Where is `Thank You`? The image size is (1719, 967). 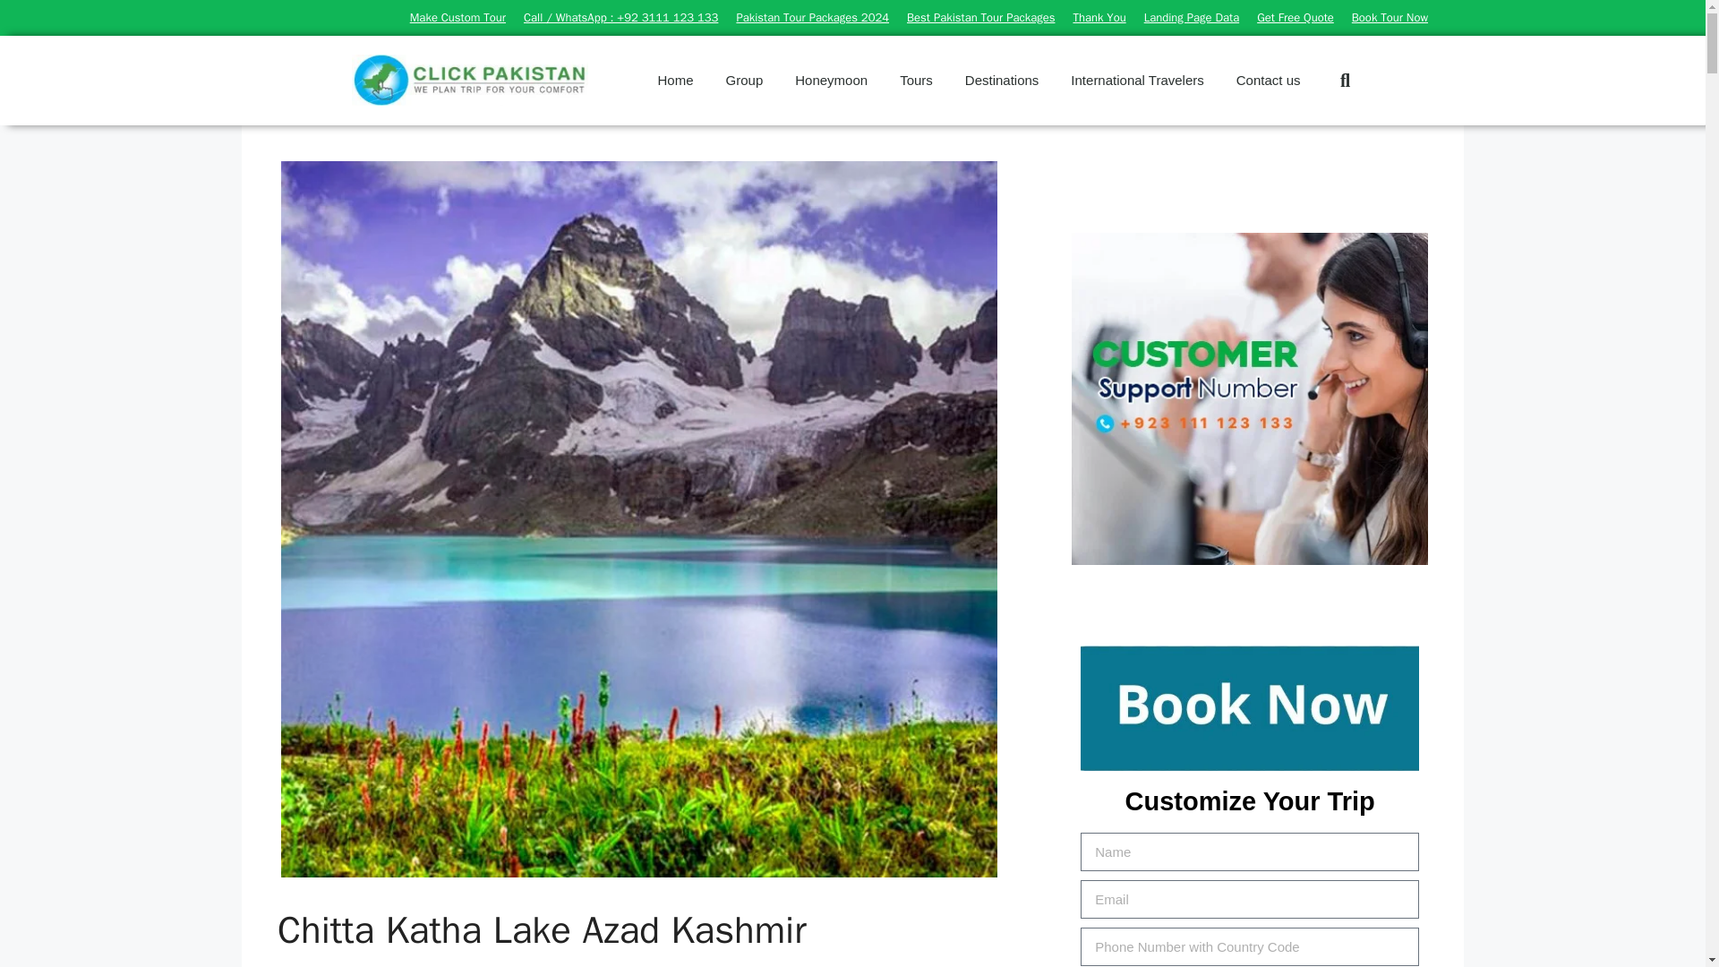 Thank You is located at coordinates (1099, 17).